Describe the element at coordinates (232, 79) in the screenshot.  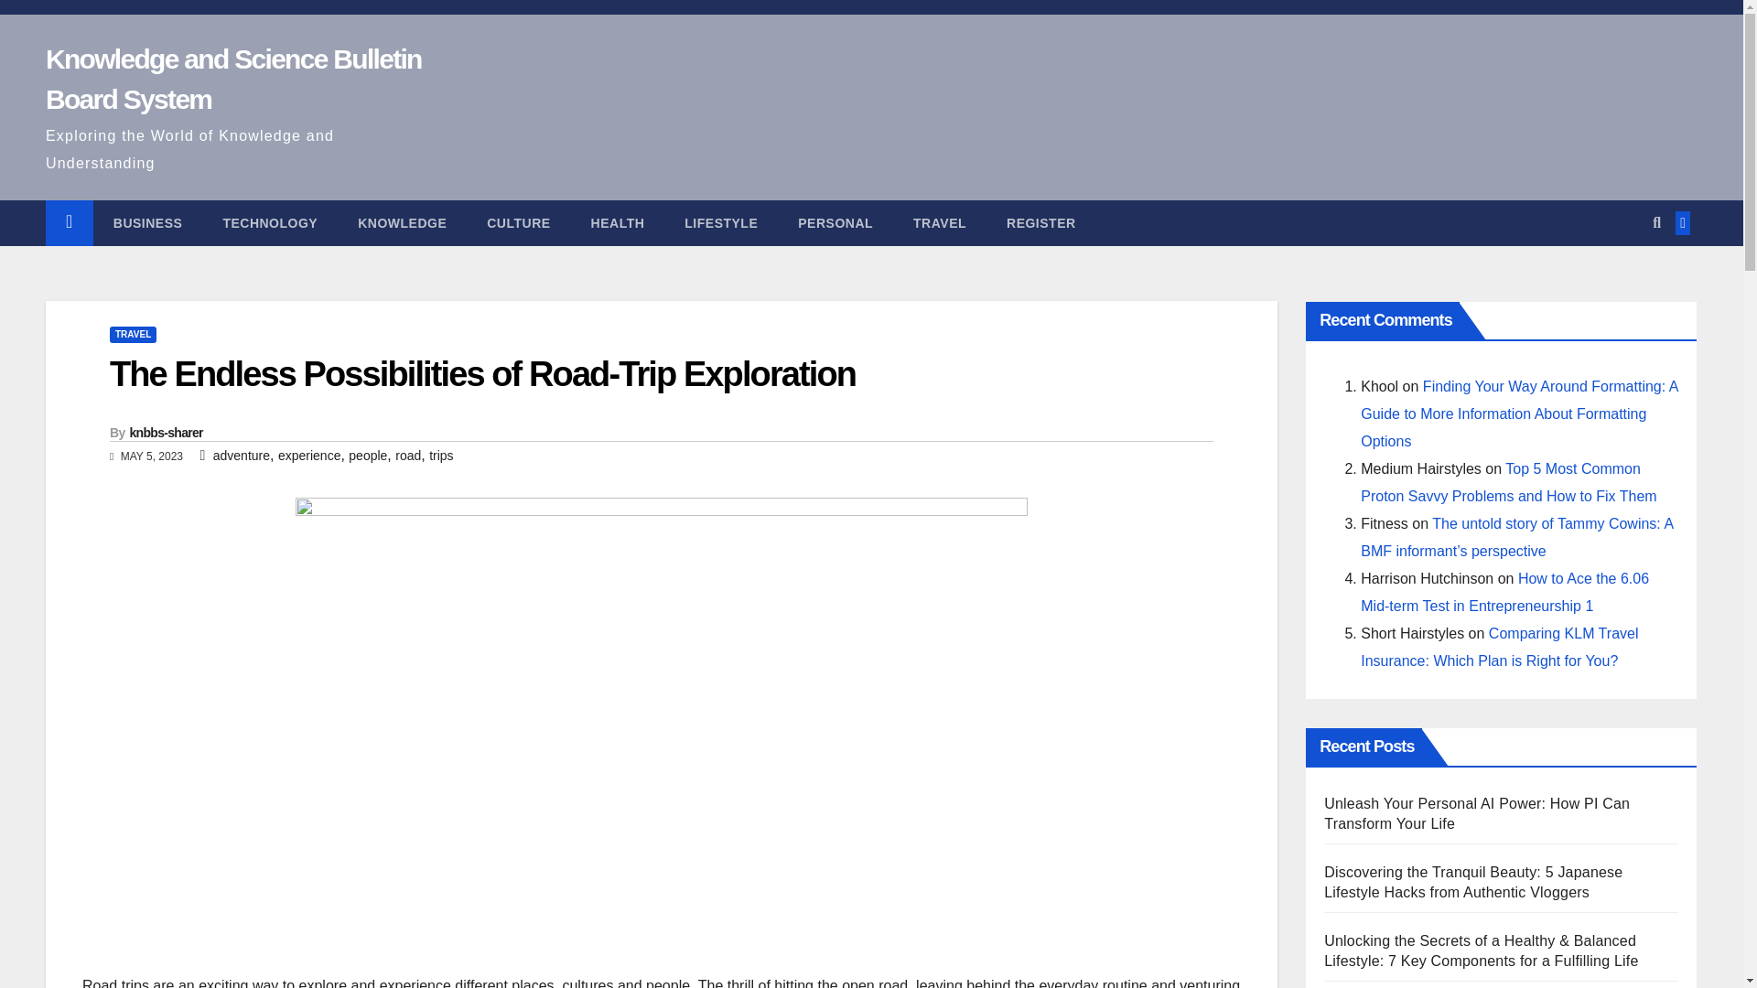
I see `Knowledge and Science Bulletin Board System` at that location.